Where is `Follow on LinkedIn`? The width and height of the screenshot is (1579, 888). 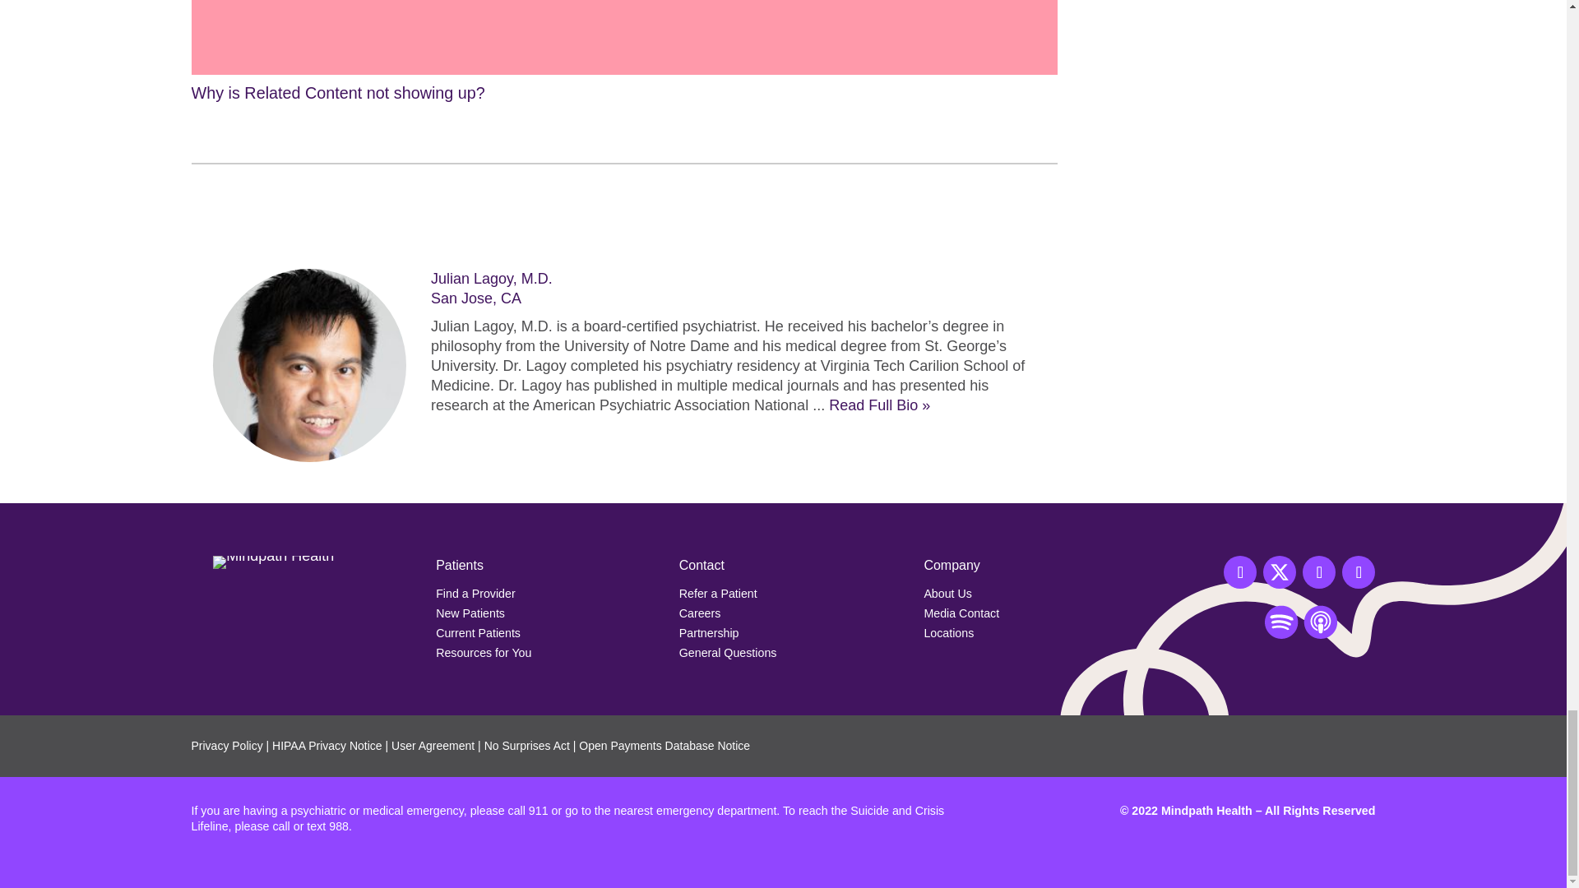 Follow on LinkedIn is located at coordinates (1359, 572).